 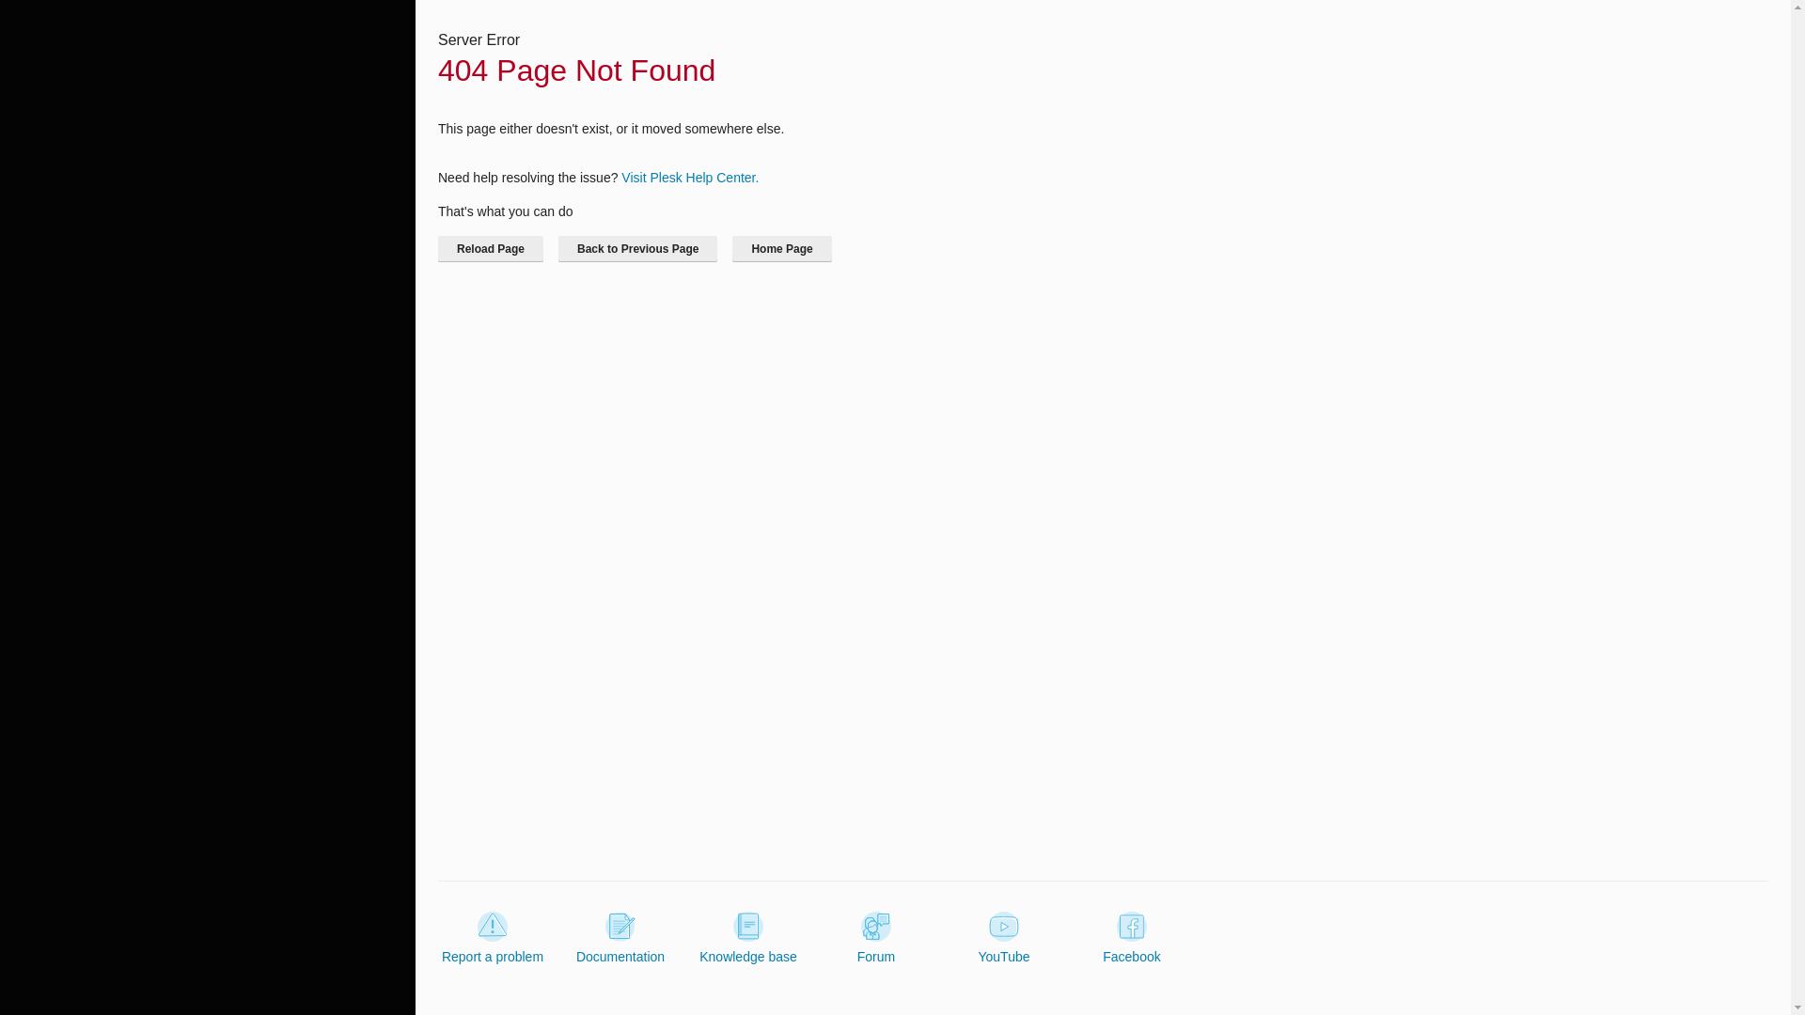 I want to click on Visit Plesk Help Center., so click(x=689, y=177).